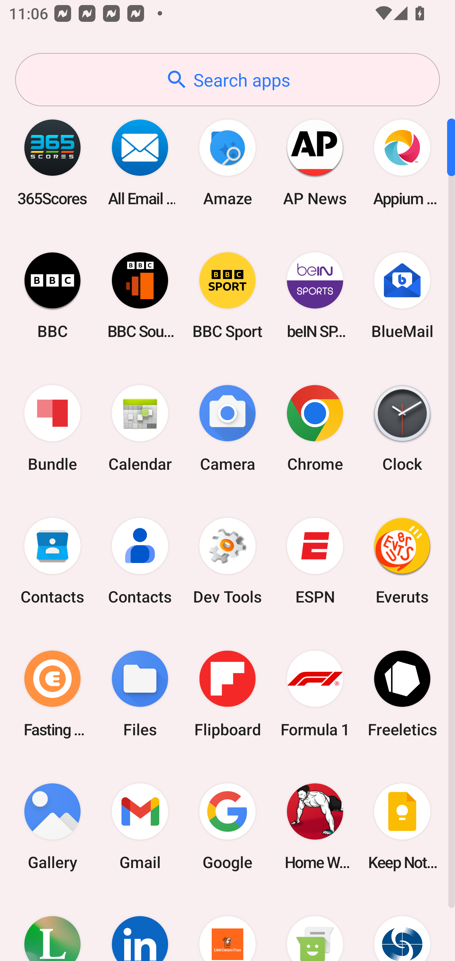 The width and height of the screenshot is (455, 961). Describe the element at coordinates (315, 561) in the screenshot. I see `ESPN` at that location.